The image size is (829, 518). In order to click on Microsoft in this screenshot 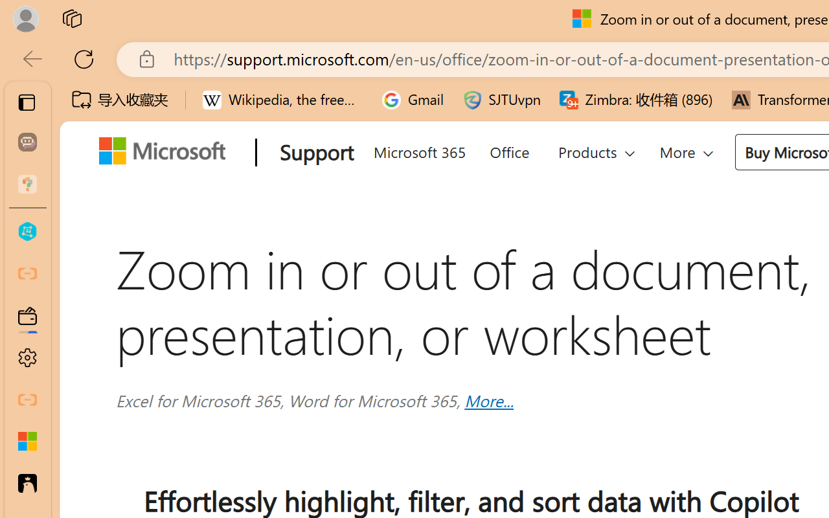, I will do `click(167, 153)`.